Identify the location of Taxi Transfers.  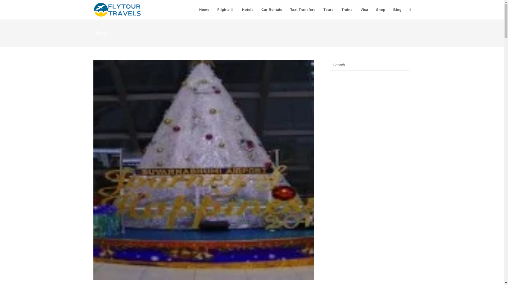
(303, 10).